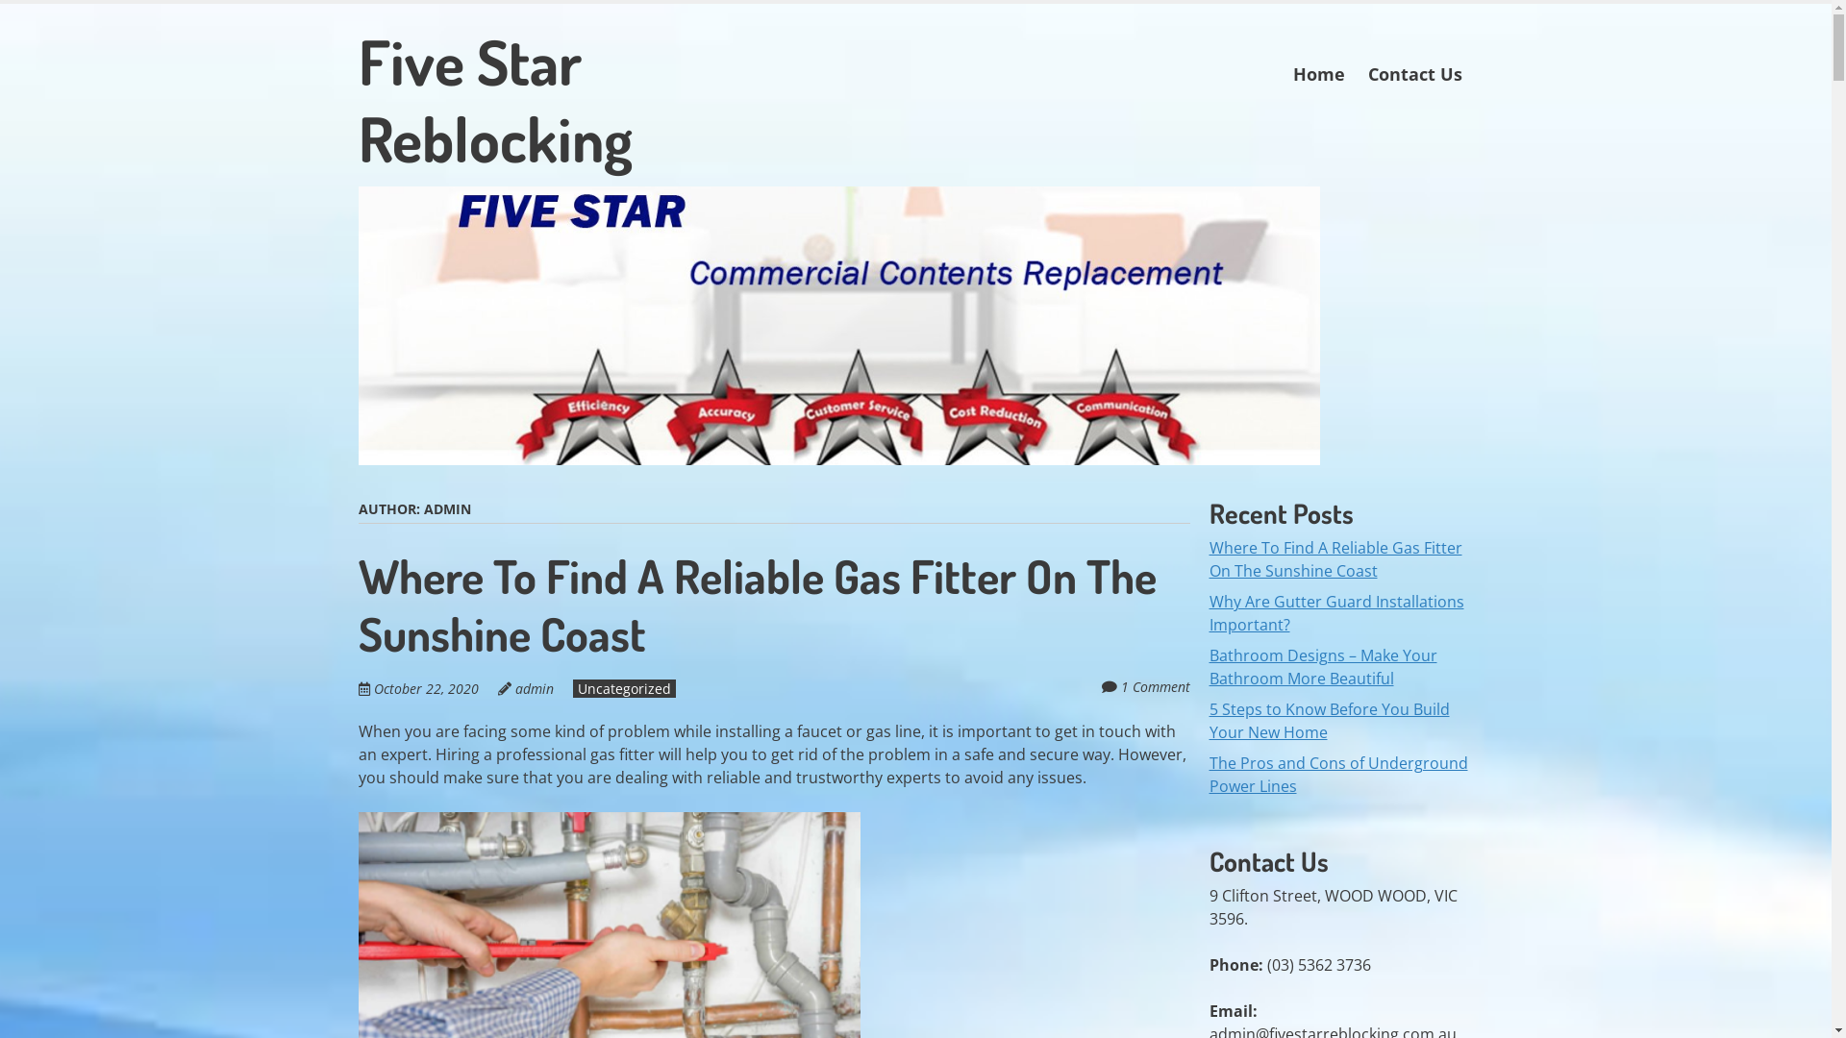 This screenshot has height=1038, width=1846. I want to click on Uncategorized, so click(625, 688).